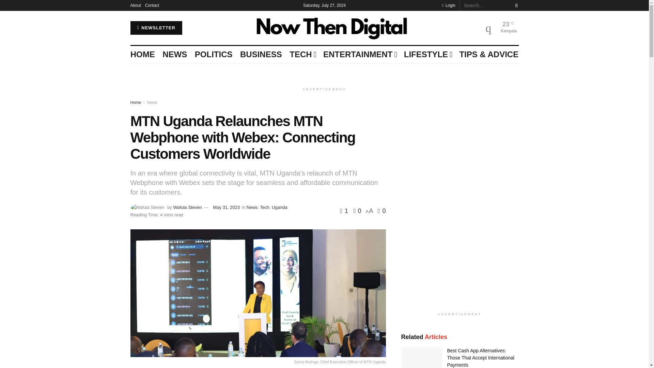 The width and height of the screenshot is (654, 368). What do you see at coordinates (280, 207) in the screenshot?
I see `Uganda` at bounding box center [280, 207].